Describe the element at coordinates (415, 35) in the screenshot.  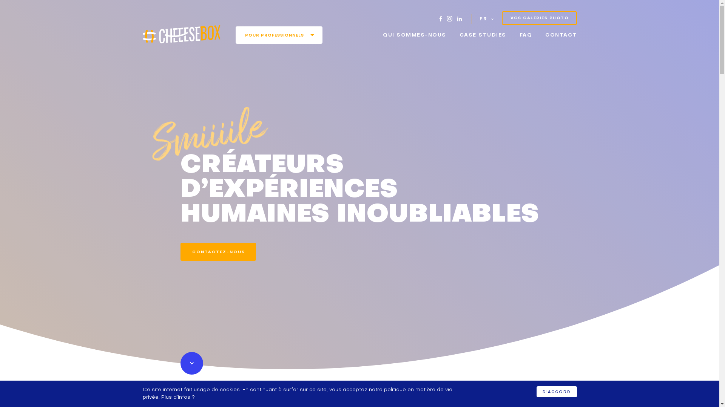
I see `QUI SOMMES-NOUS` at that location.